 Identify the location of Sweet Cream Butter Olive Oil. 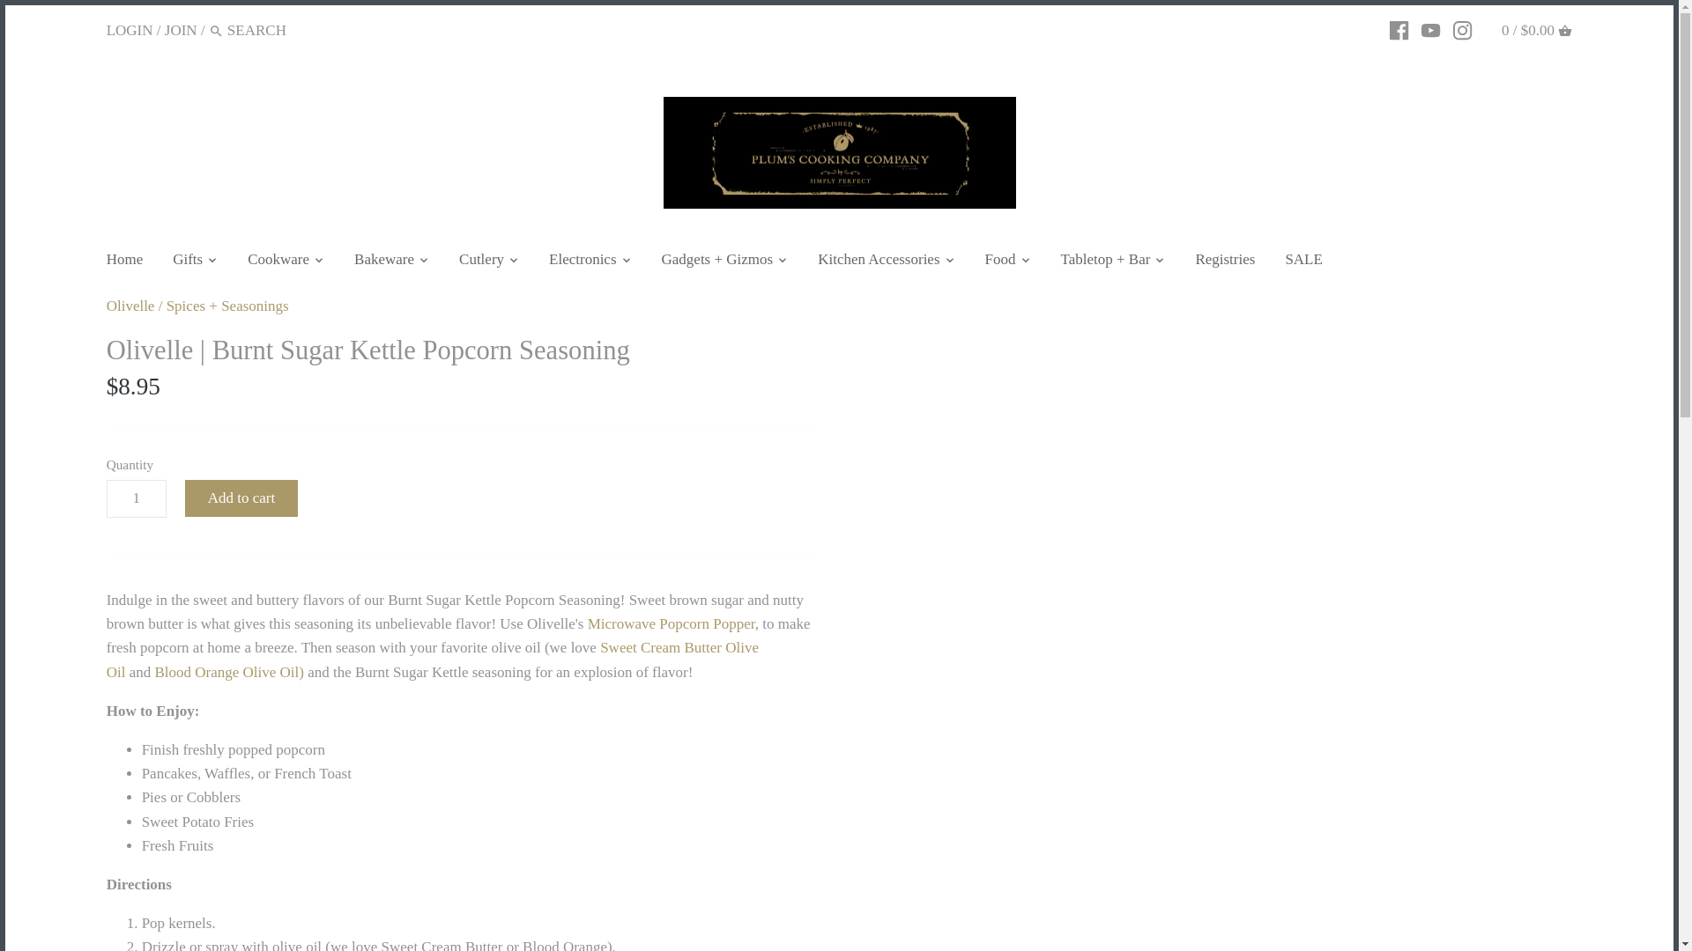
(432, 659).